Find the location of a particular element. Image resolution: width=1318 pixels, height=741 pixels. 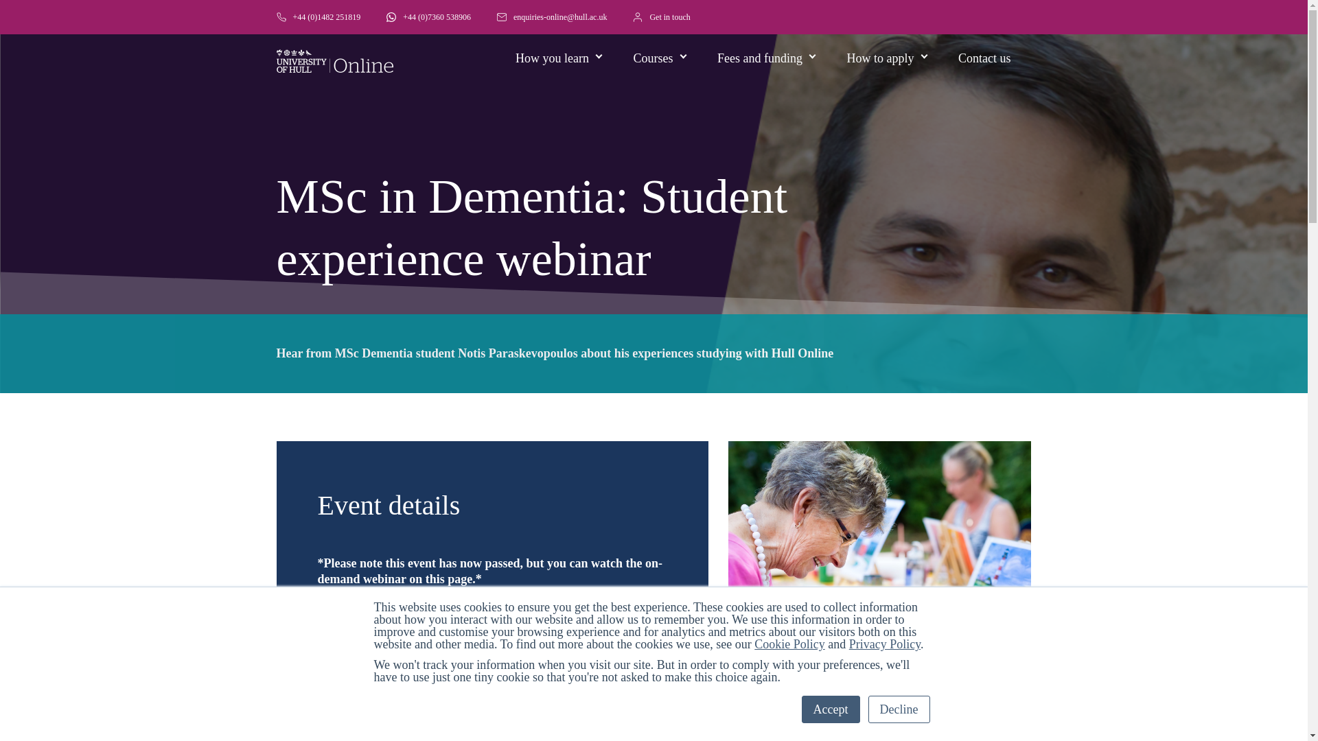

Decline is located at coordinates (899, 709).